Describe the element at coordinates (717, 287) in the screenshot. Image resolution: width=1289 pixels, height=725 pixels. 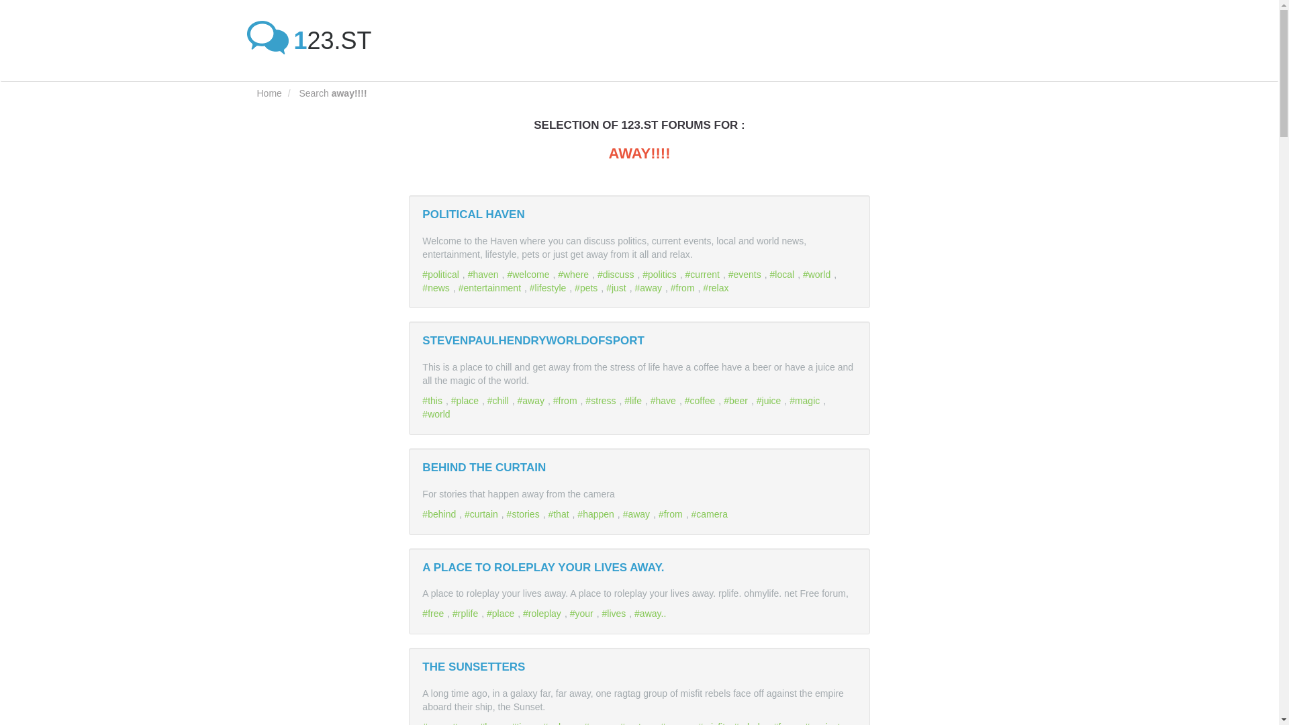
I see `relax` at that location.